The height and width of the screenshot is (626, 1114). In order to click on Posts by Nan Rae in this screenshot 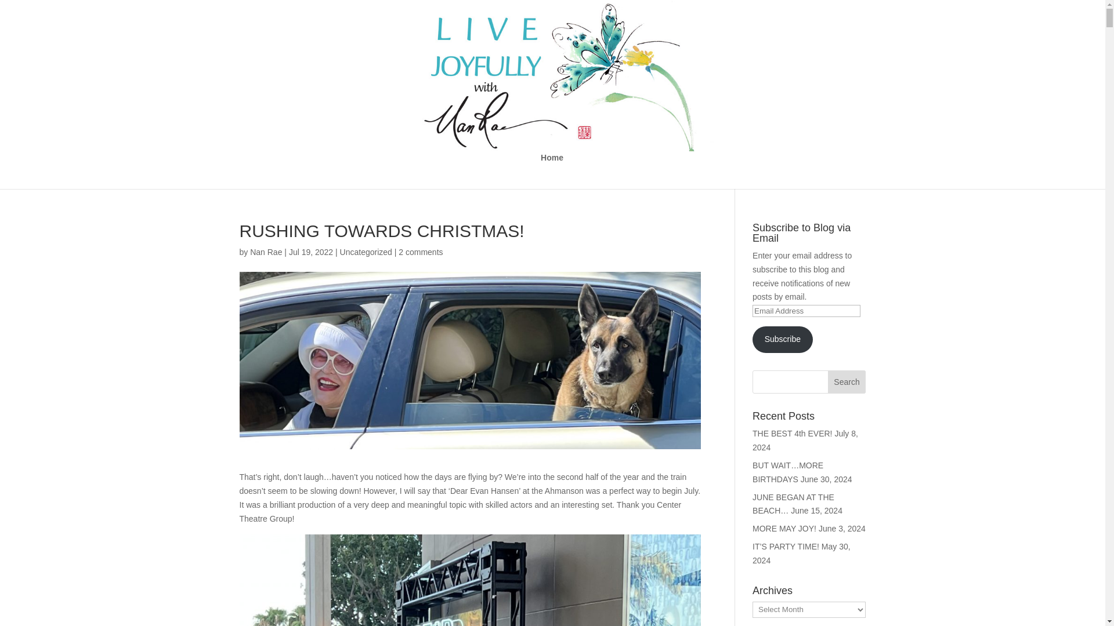, I will do `click(266, 252)`.